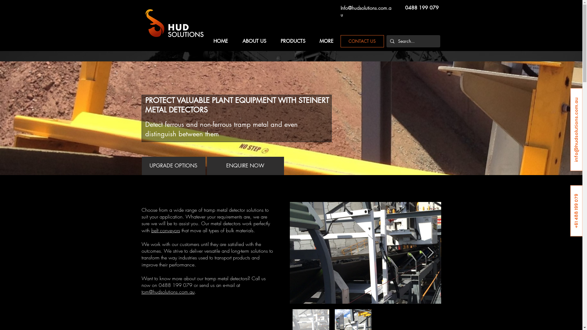 The image size is (587, 330). I want to click on tom@hudsolutions.com.au, so click(168, 292).